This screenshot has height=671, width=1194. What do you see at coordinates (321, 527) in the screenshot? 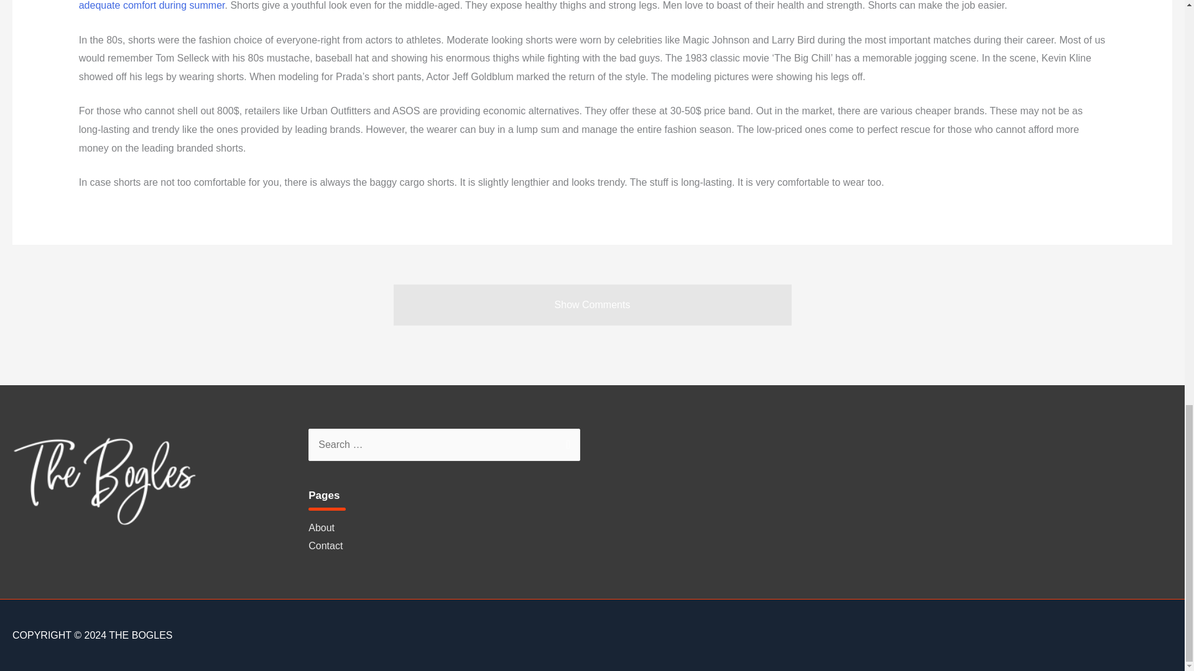
I see `About` at bounding box center [321, 527].